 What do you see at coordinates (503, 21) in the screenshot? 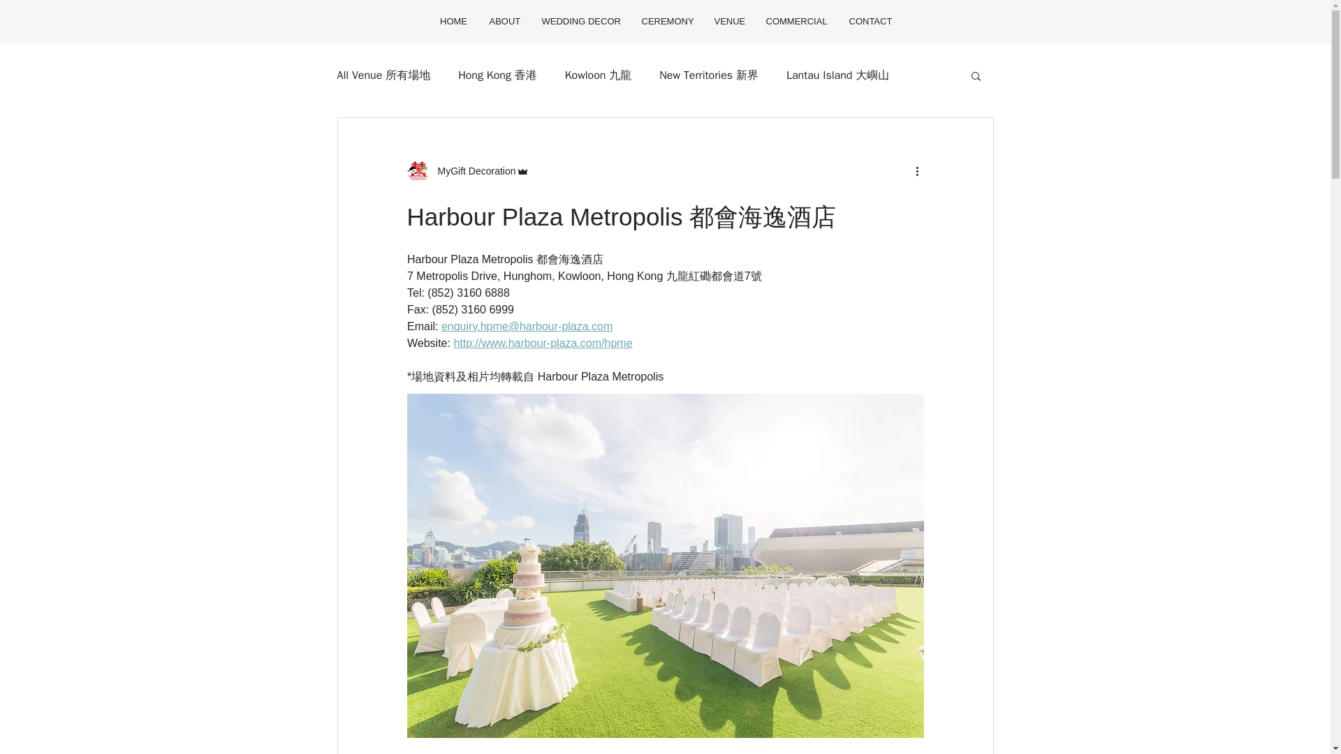
I see `ABOUT` at bounding box center [503, 21].